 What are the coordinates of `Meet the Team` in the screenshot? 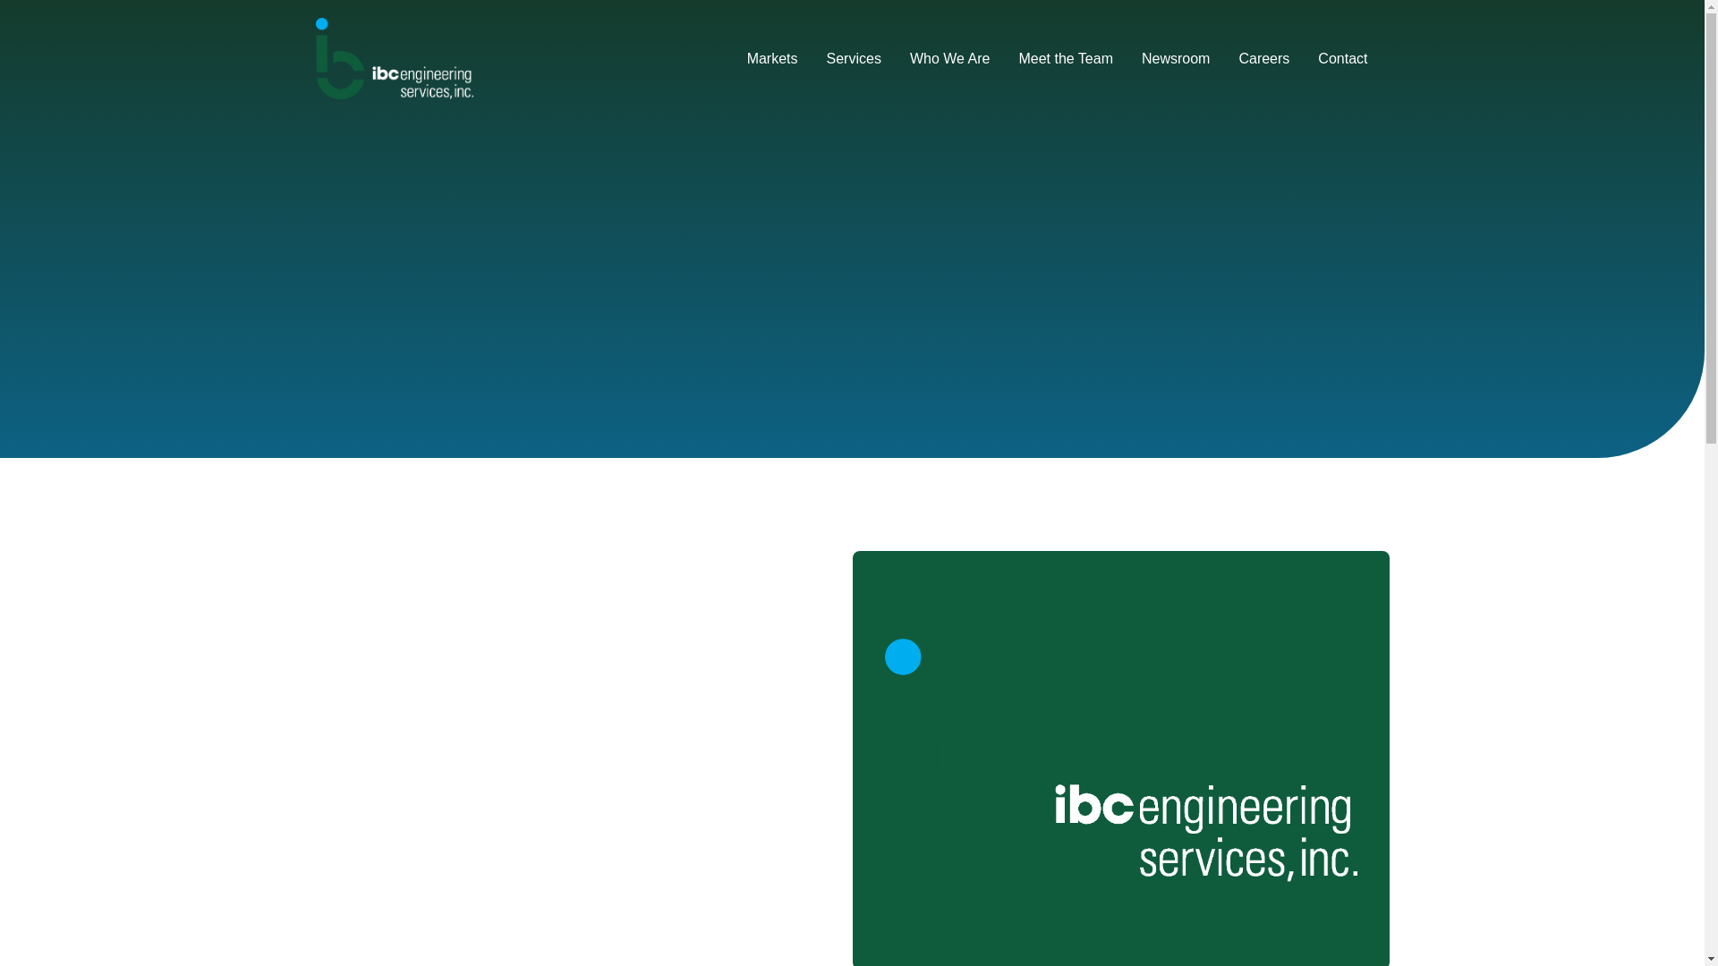 It's located at (1065, 59).